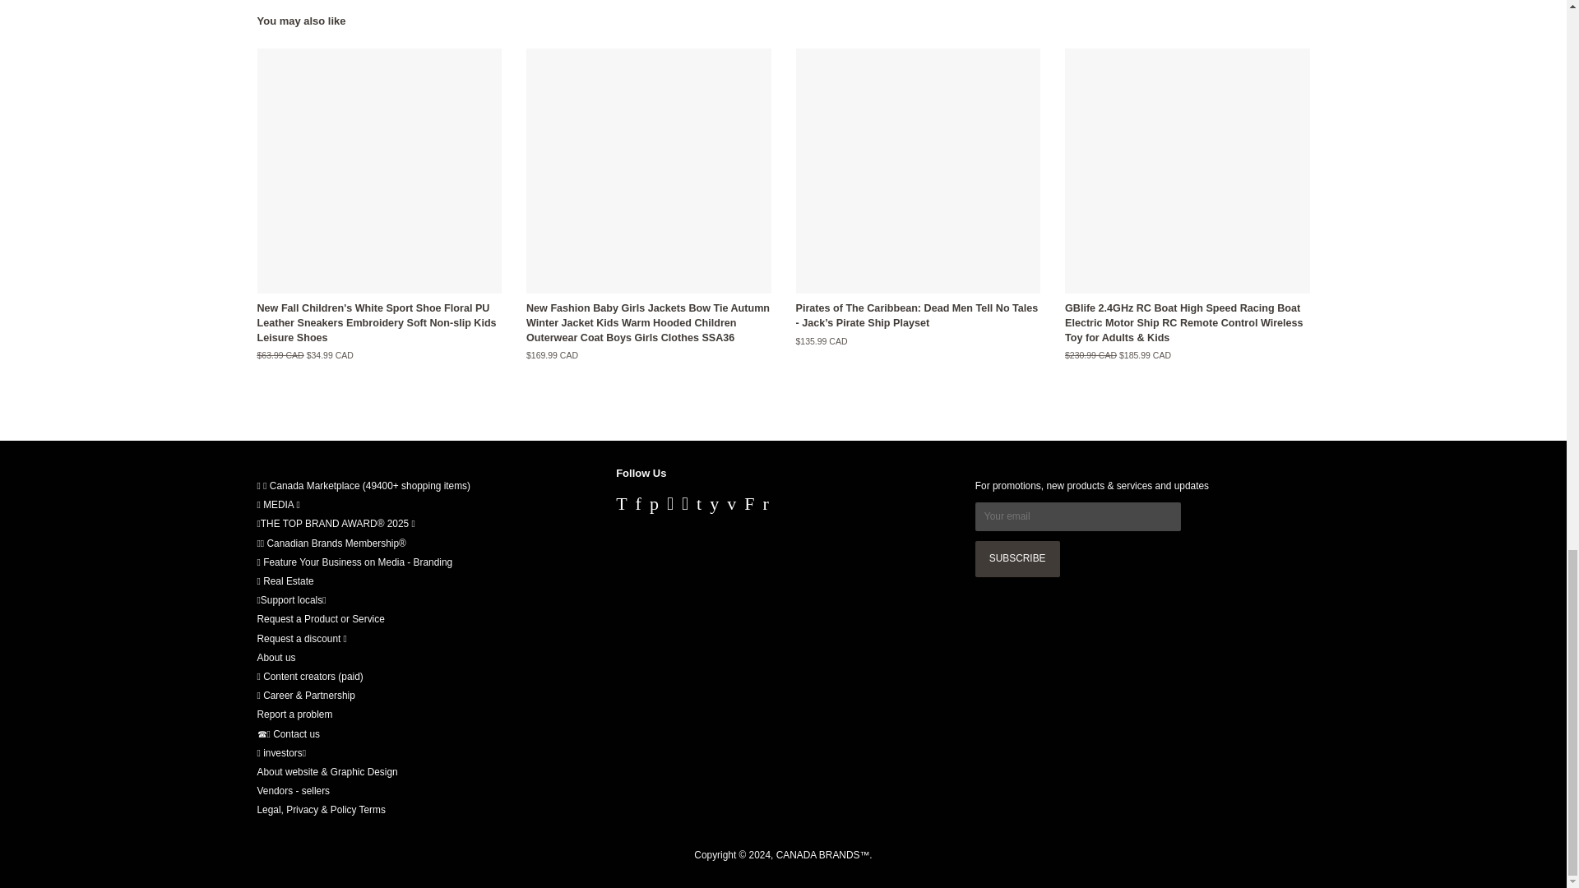  I want to click on Subscribe, so click(1017, 559).